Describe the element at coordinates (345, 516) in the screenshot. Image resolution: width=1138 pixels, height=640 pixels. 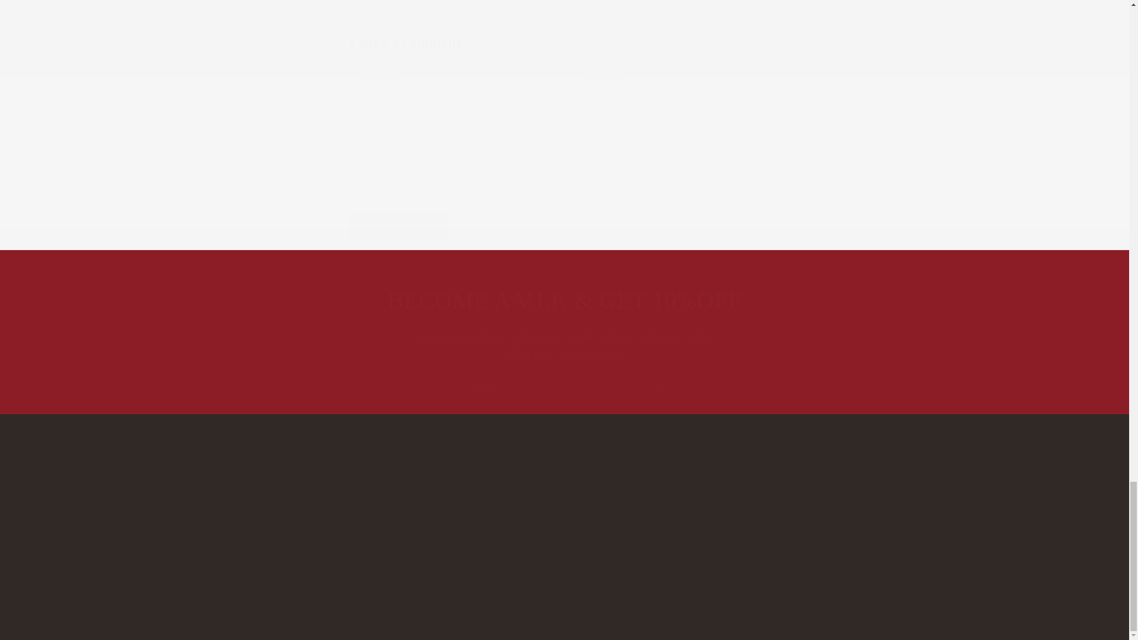
I see `Custom Orders` at that location.